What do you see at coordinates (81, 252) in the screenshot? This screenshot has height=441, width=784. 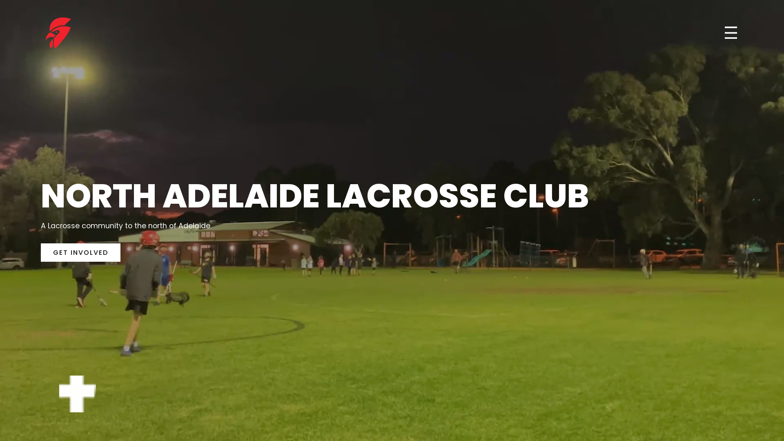 I see `GET INVOLVED` at bounding box center [81, 252].